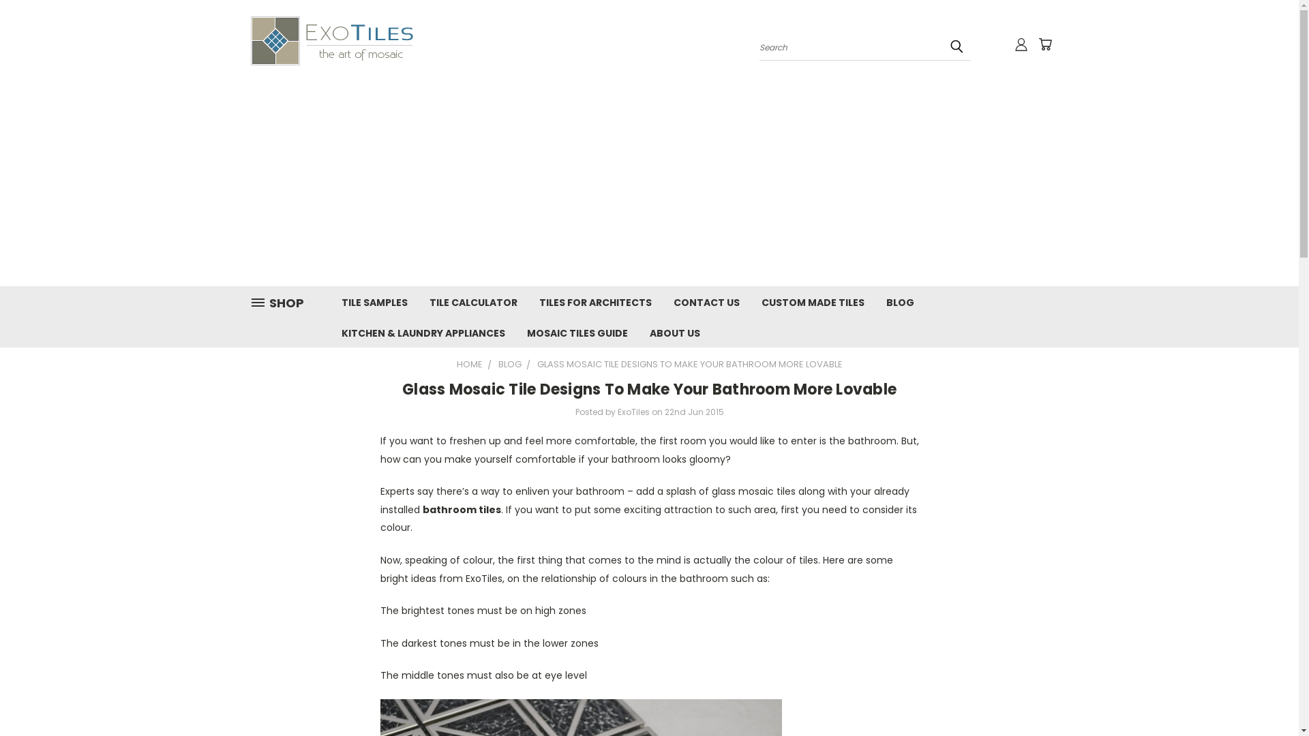  What do you see at coordinates (706, 301) in the screenshot?
I see `CONTACT US` at bounding box center [706, 301].